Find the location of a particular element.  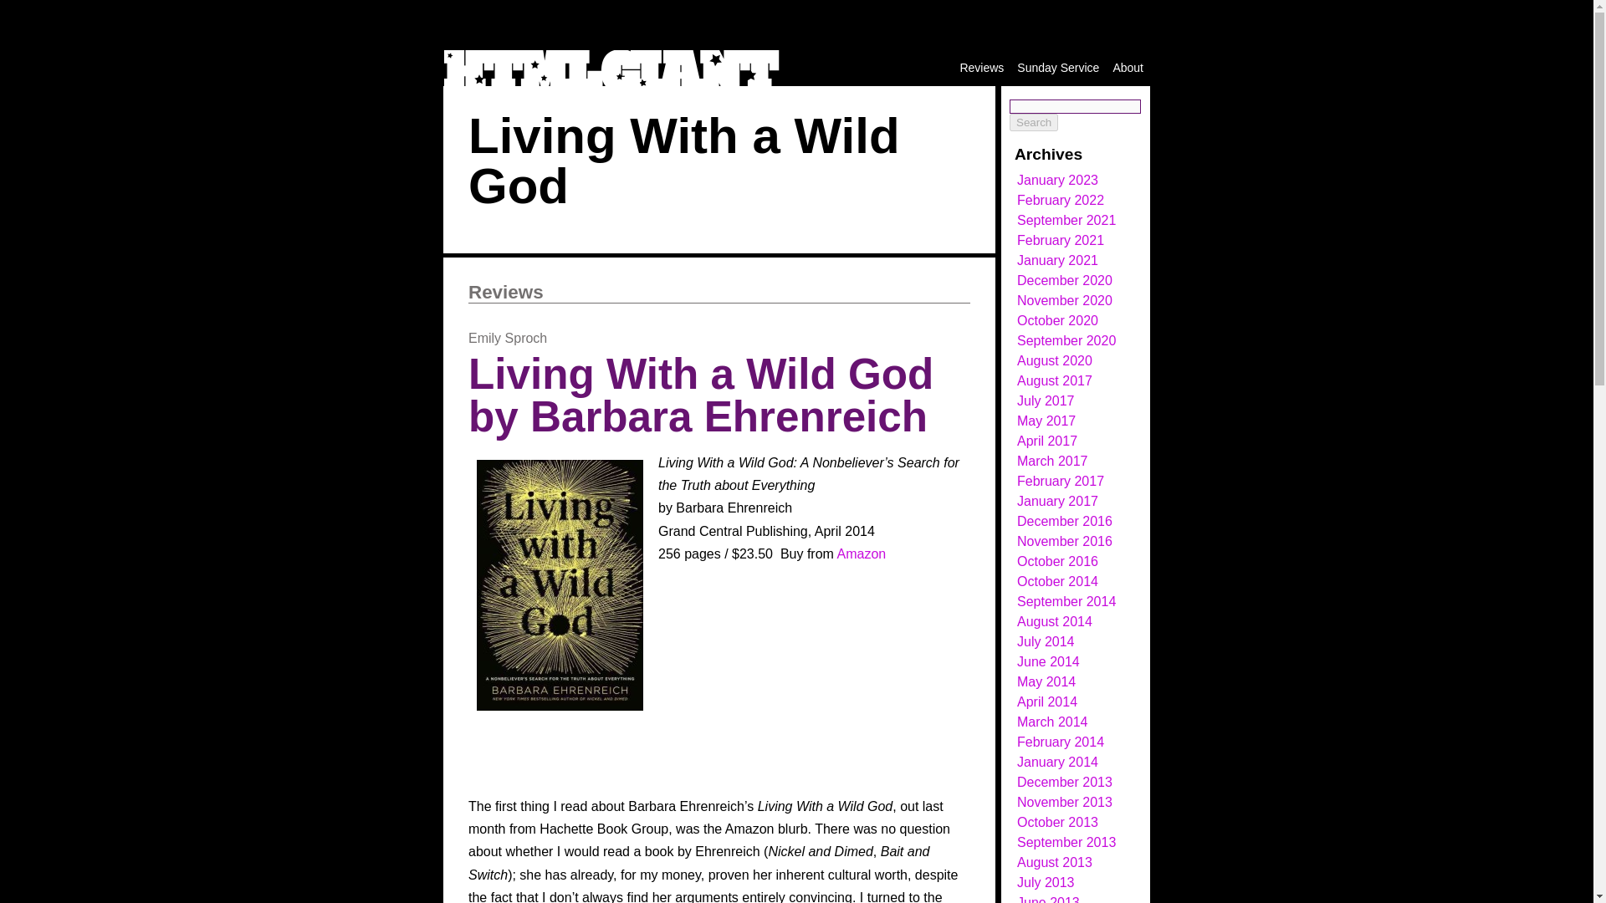

January 2017 is located at coordinates (1057, 501).